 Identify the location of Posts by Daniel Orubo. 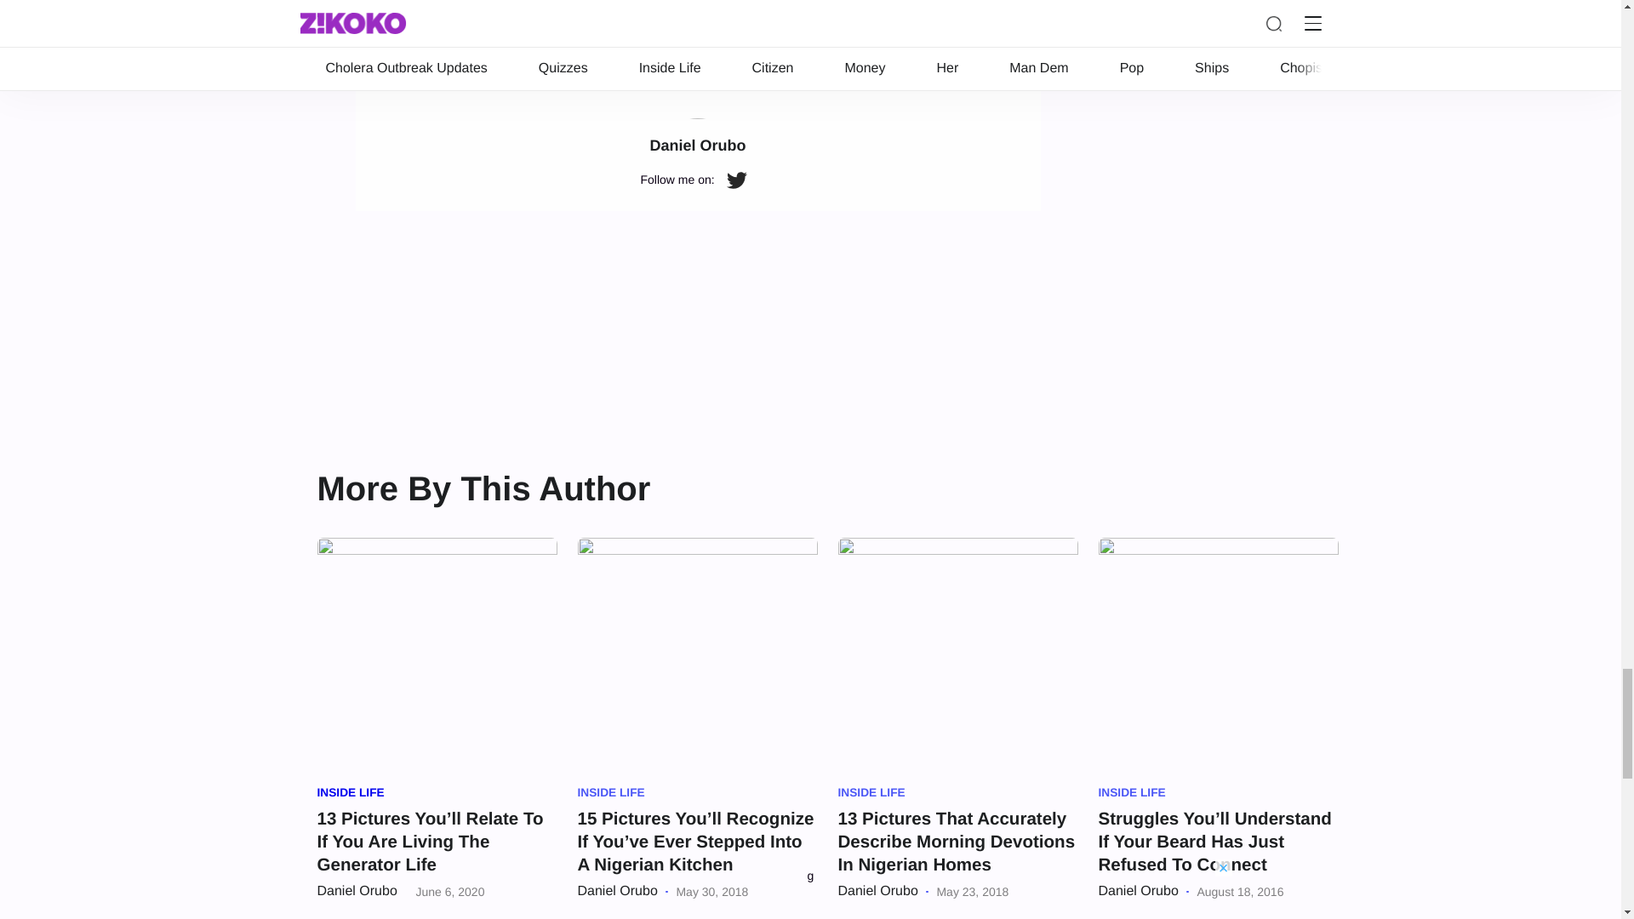
(1138, 891).